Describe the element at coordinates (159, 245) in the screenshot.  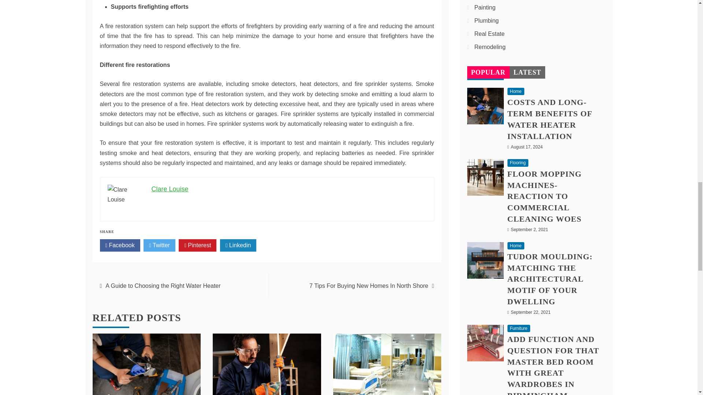
I see `Twitter` at that location.